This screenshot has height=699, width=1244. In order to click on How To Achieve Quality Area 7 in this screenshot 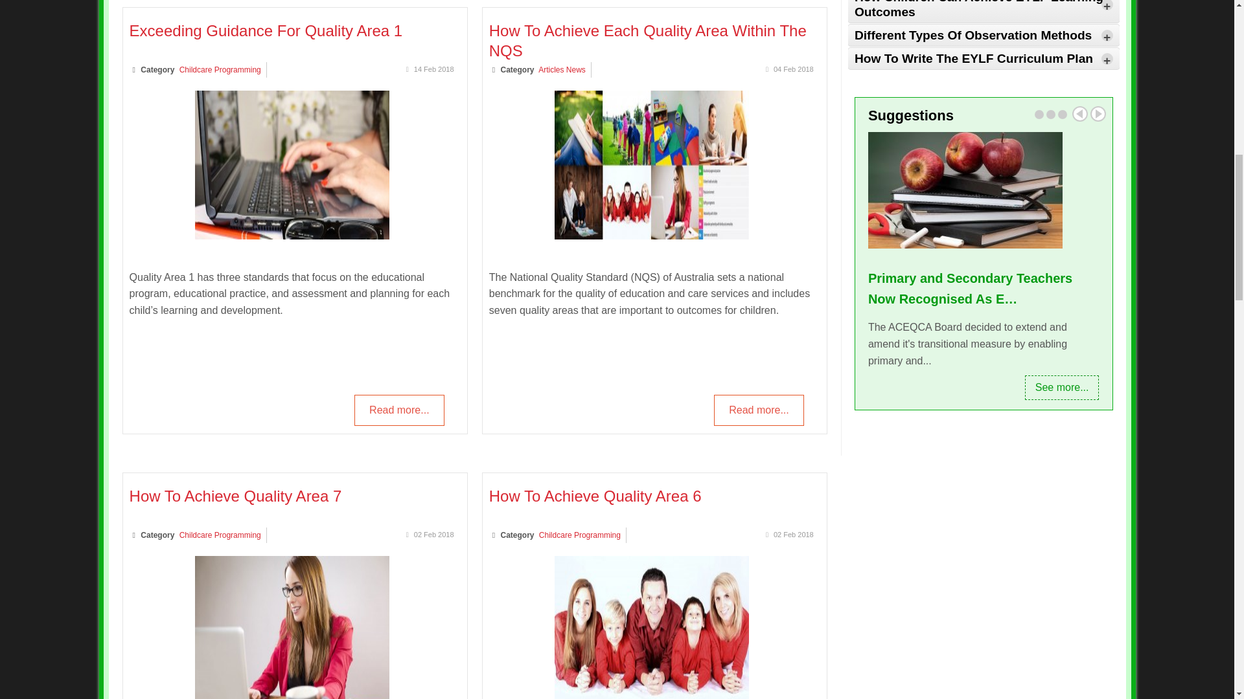, I will do `click(236, 496)`.